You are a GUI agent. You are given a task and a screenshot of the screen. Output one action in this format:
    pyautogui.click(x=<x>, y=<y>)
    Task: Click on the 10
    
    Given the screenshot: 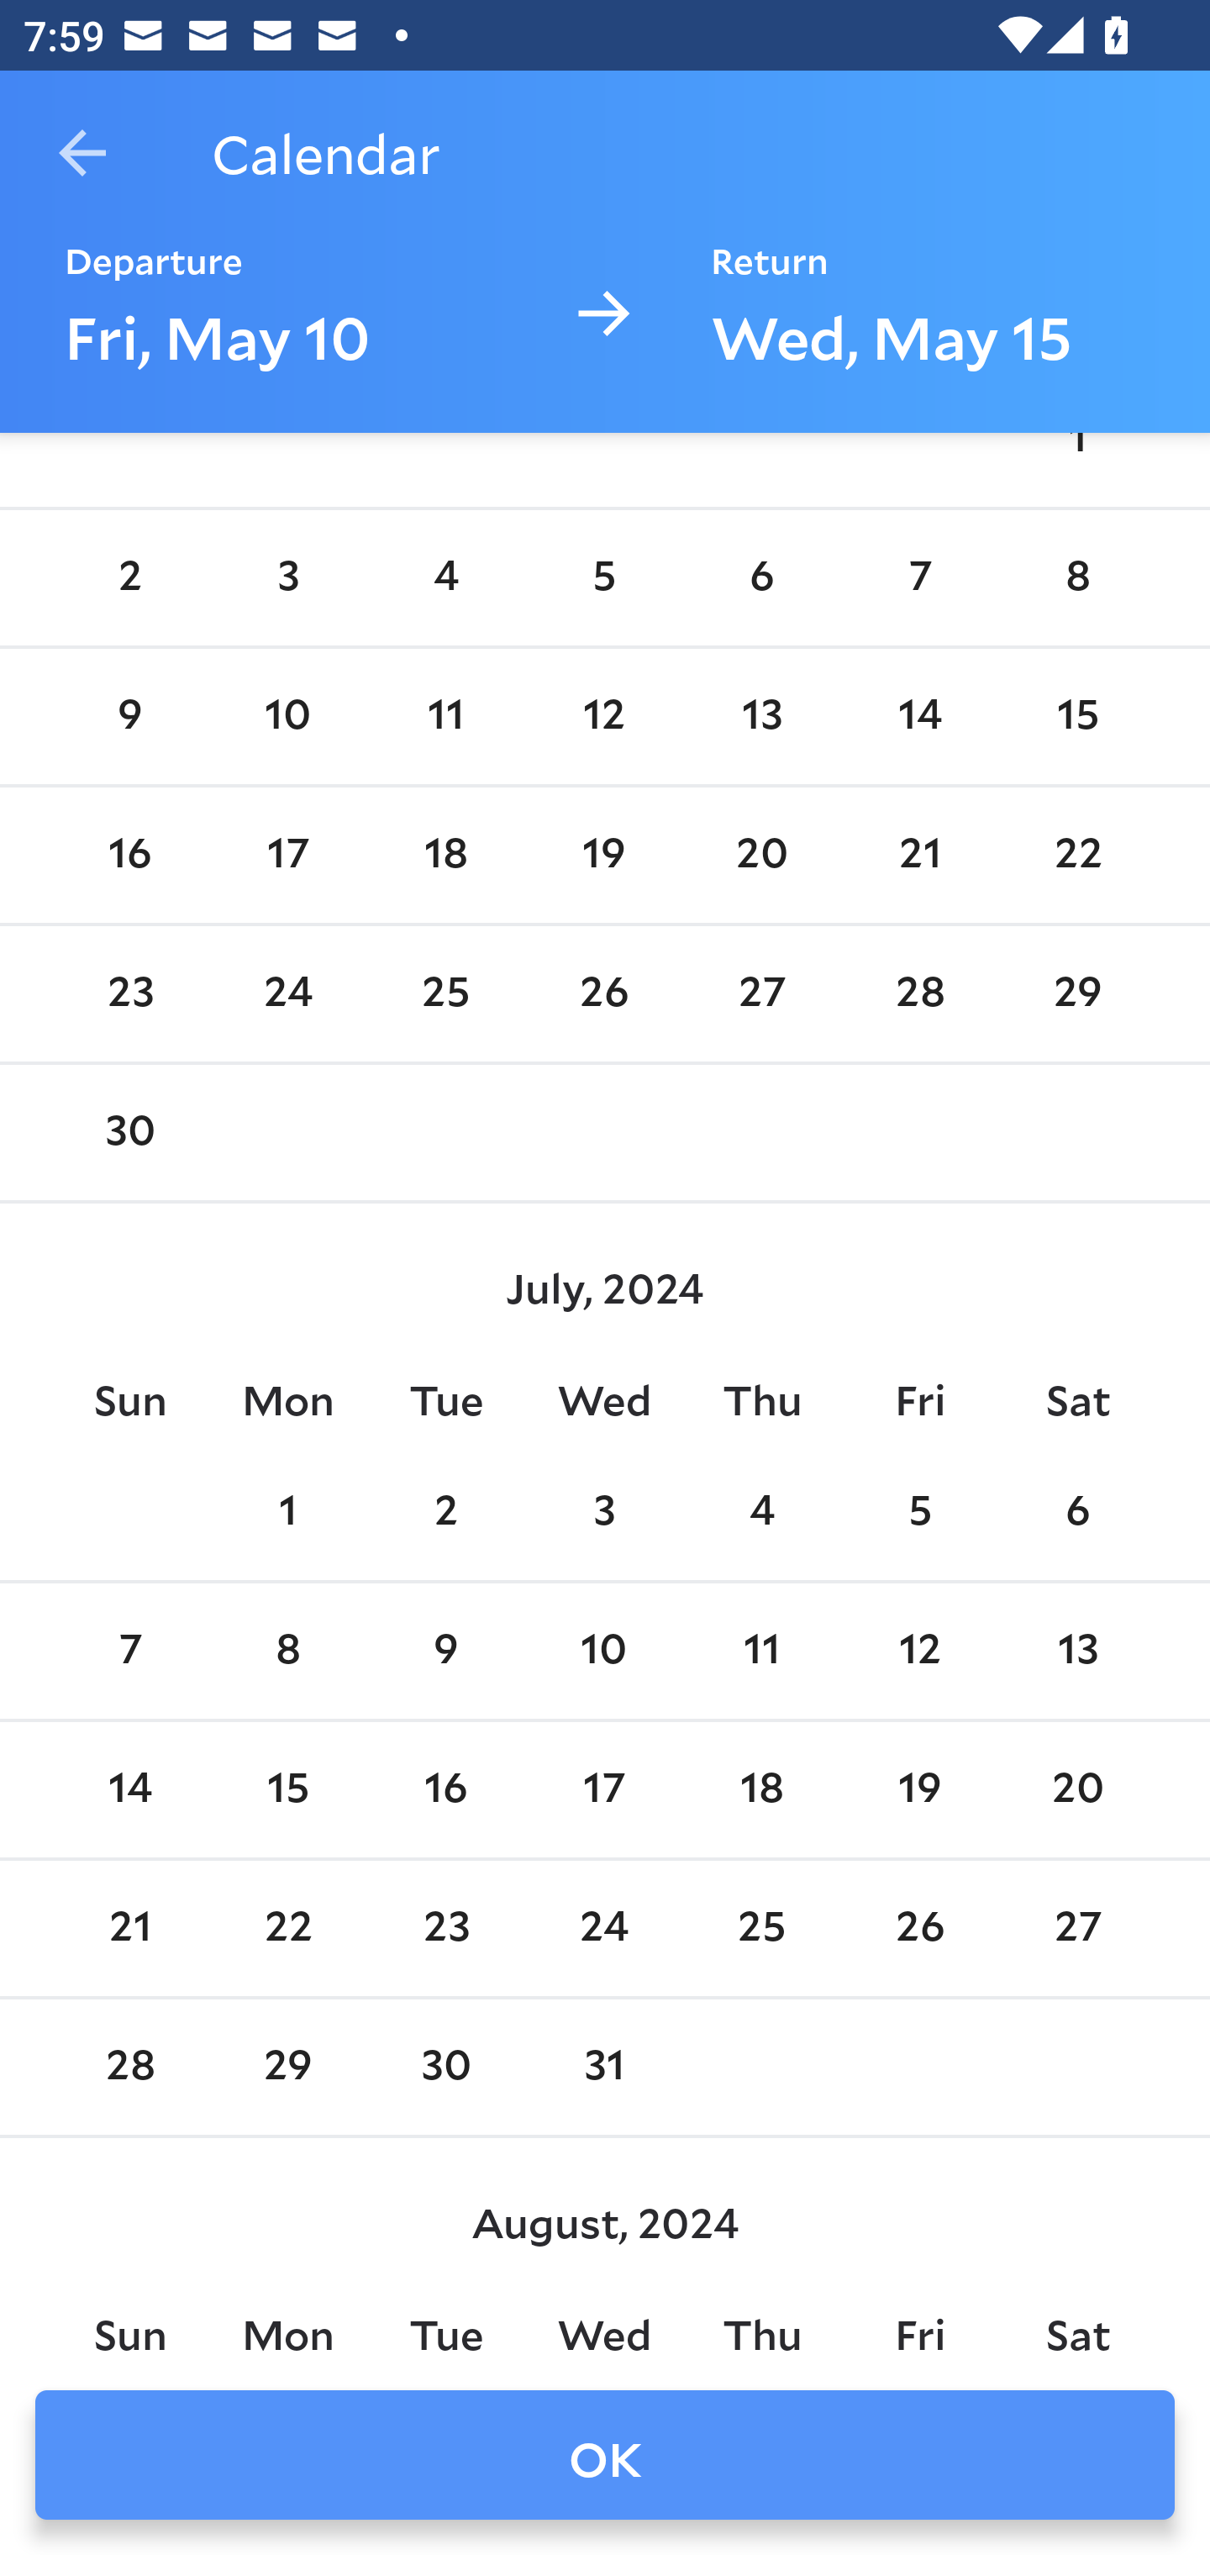 What is the action you would take?
    pyautogui.click(x=604, y=1650)
    